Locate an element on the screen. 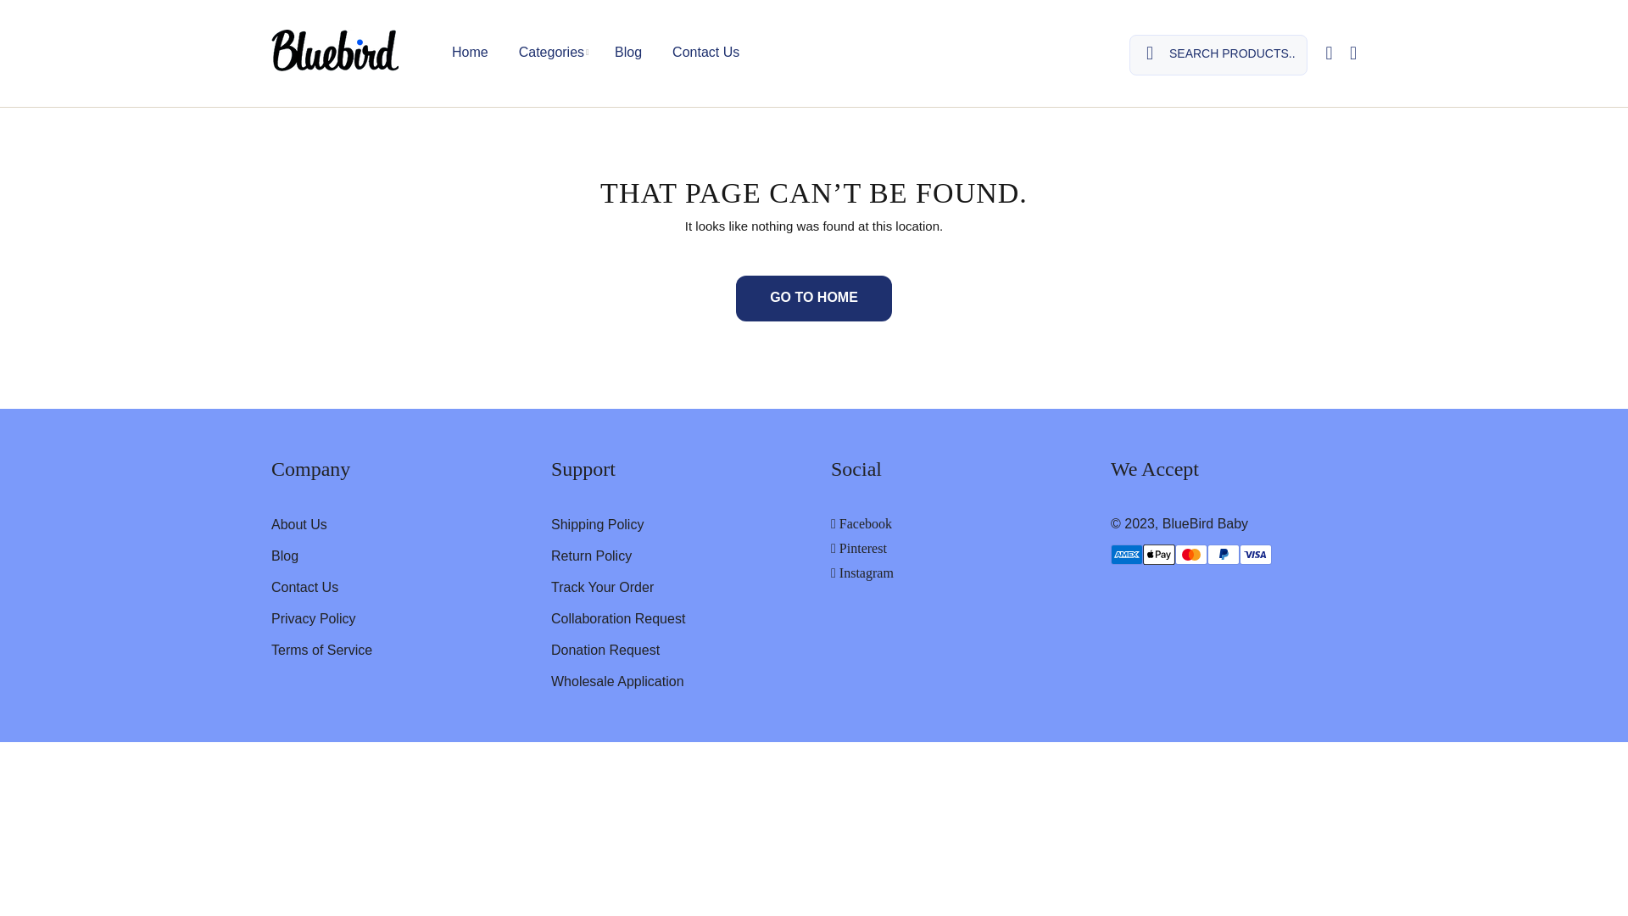 The image size is (1628, 916). BlueBird Baby on Instagram is located at coordinates (861, 572).